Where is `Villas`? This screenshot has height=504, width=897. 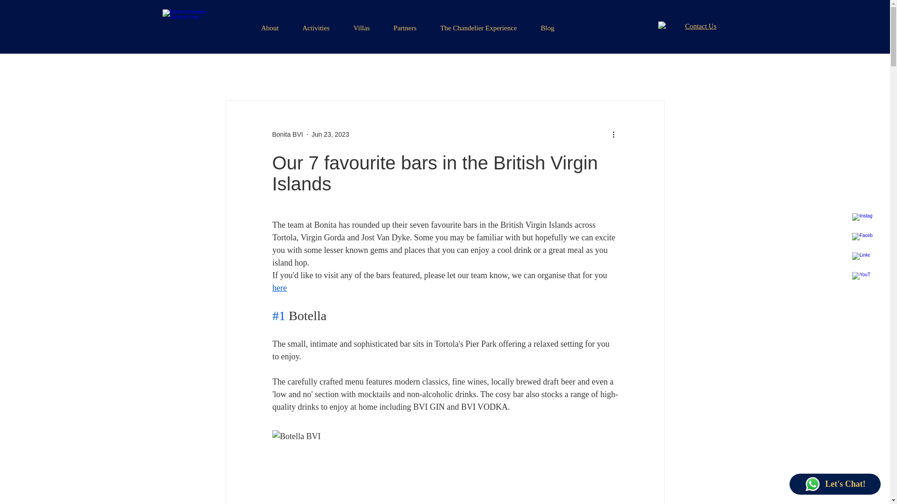
Villas is located at coordinates (356, 27).